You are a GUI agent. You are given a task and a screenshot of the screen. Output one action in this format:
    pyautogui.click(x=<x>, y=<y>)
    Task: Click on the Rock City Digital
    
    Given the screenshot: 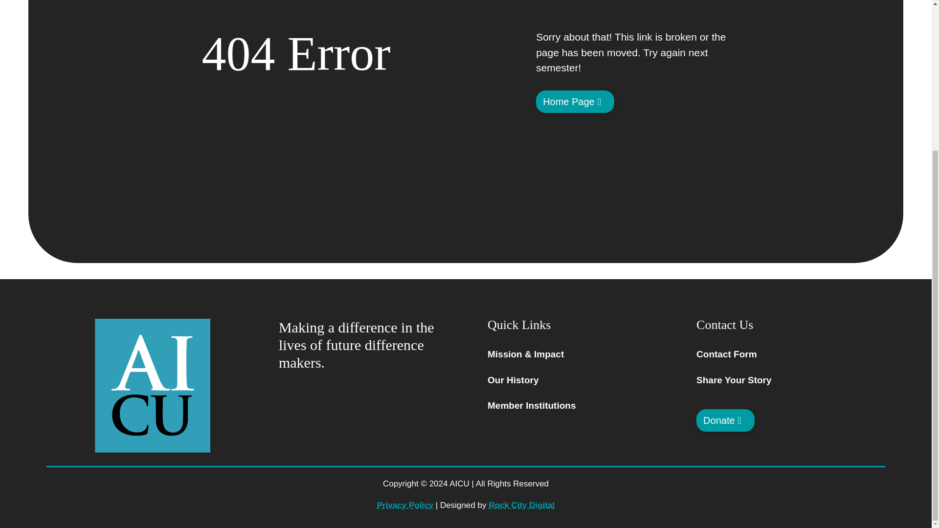 What is the action you would take?
    pyautogui.click(x=521, y=505)
    